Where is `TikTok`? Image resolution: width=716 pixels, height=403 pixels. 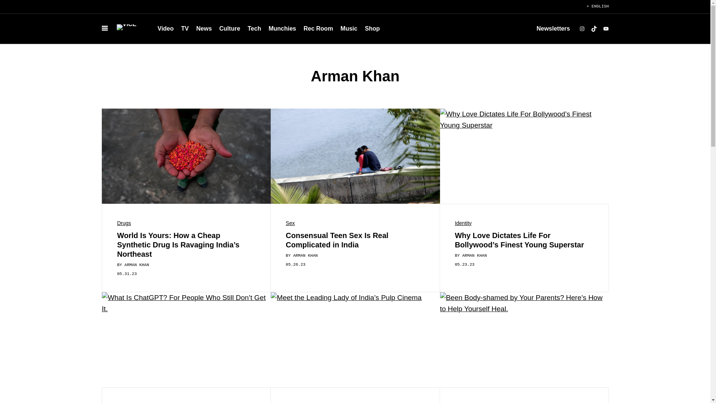
TikTok is located at coordinates (594, 29).